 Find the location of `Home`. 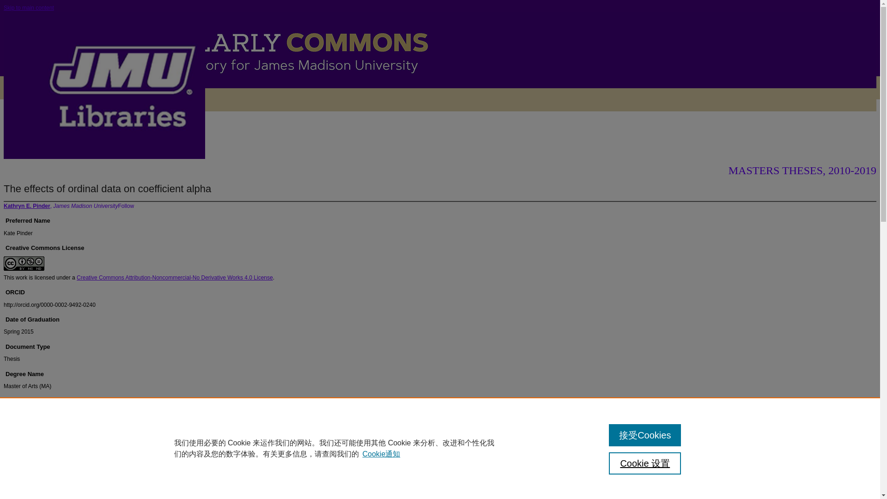

Home is located at coordinates (21, 100).